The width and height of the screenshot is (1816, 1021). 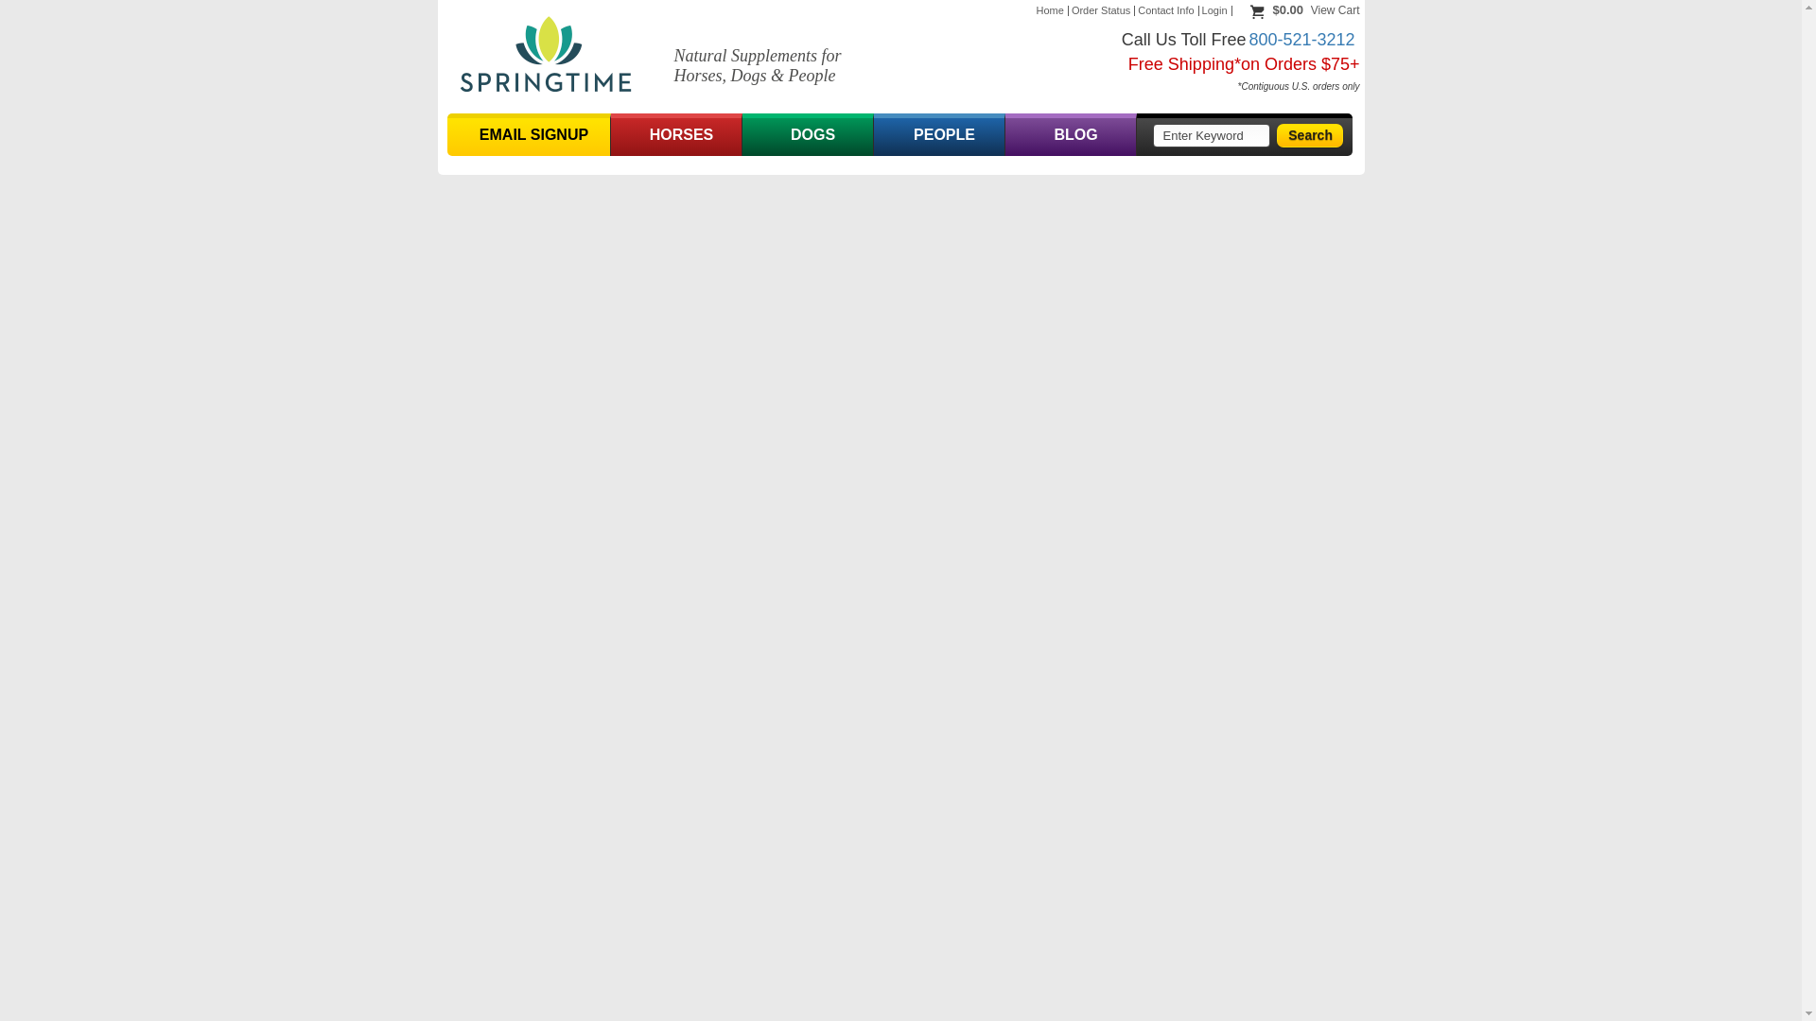 I want to click on Home, so click(x=1052, y=11).